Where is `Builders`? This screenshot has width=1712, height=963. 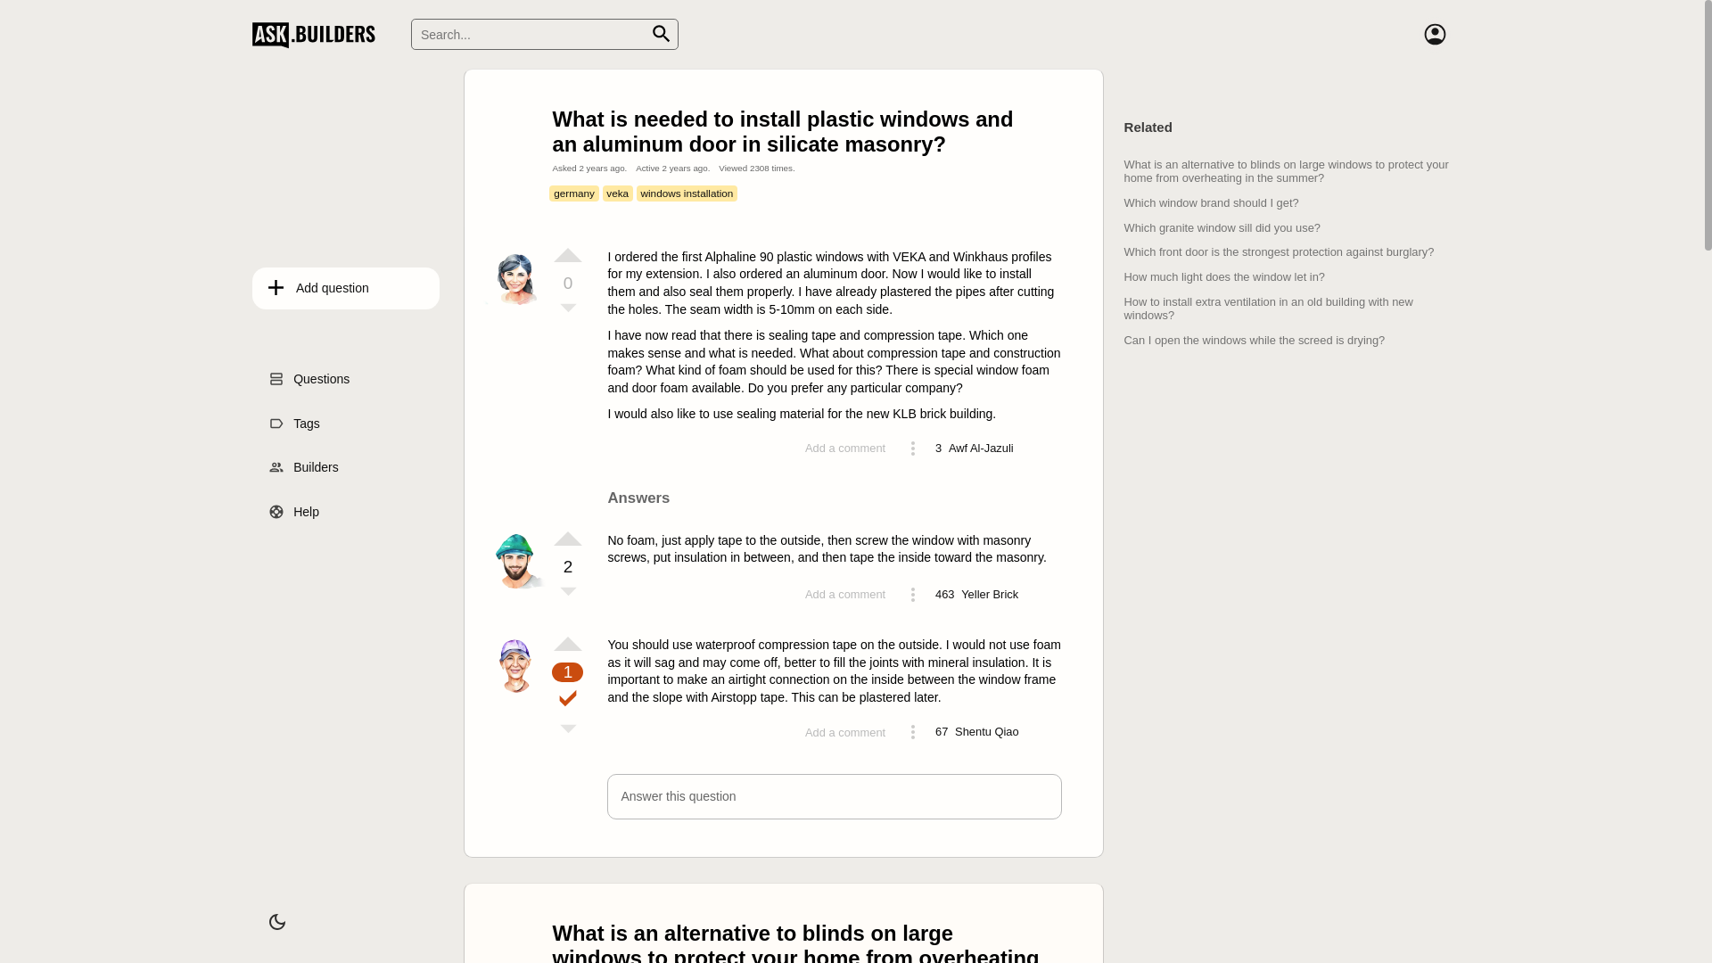
Builders is located at coordinates (346, 467).